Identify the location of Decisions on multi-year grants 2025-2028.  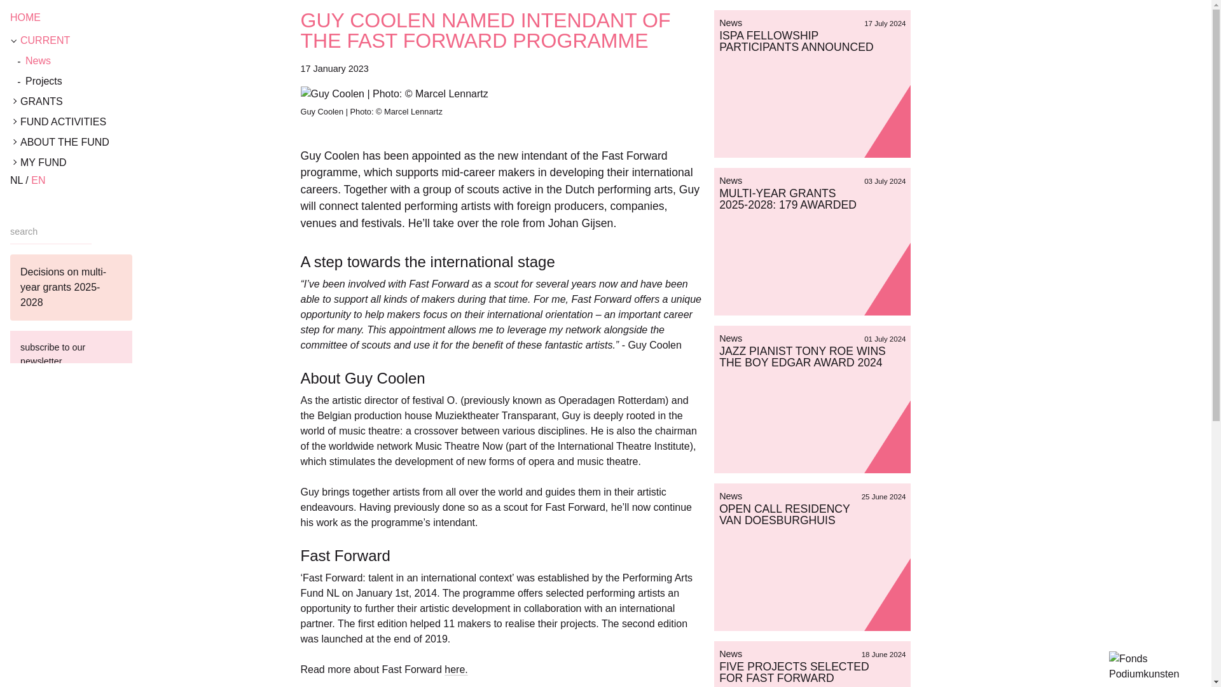
(71, 288).